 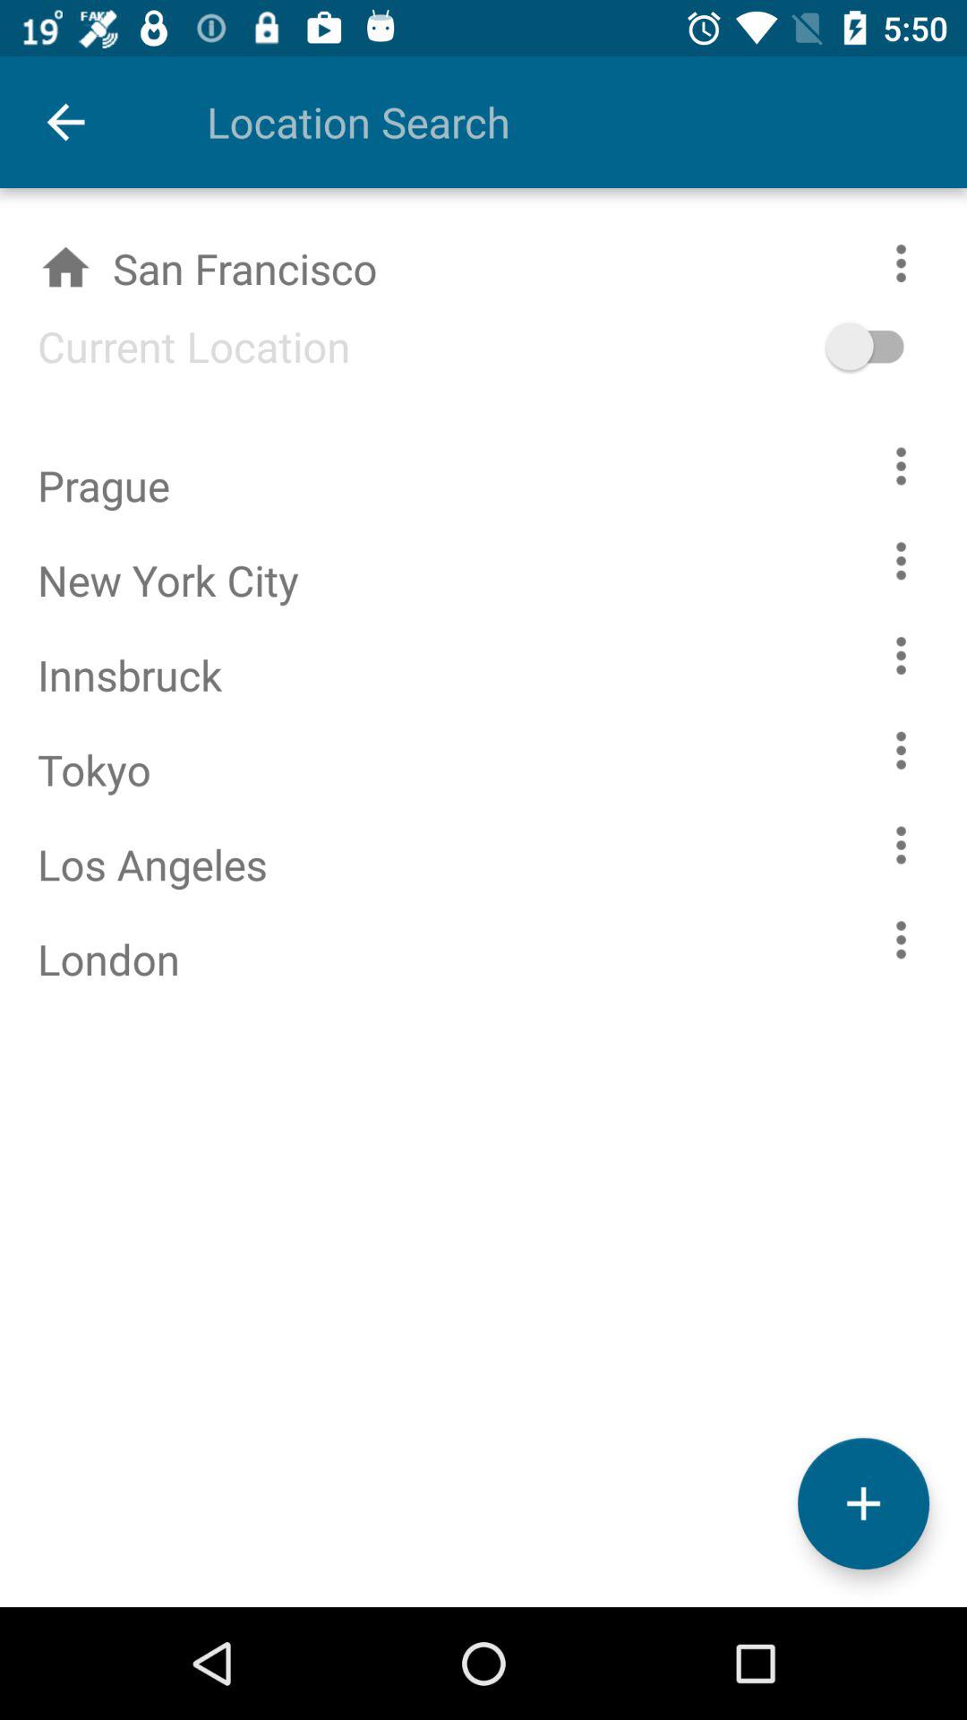 I want to click on options, so click(x=901, y=561).